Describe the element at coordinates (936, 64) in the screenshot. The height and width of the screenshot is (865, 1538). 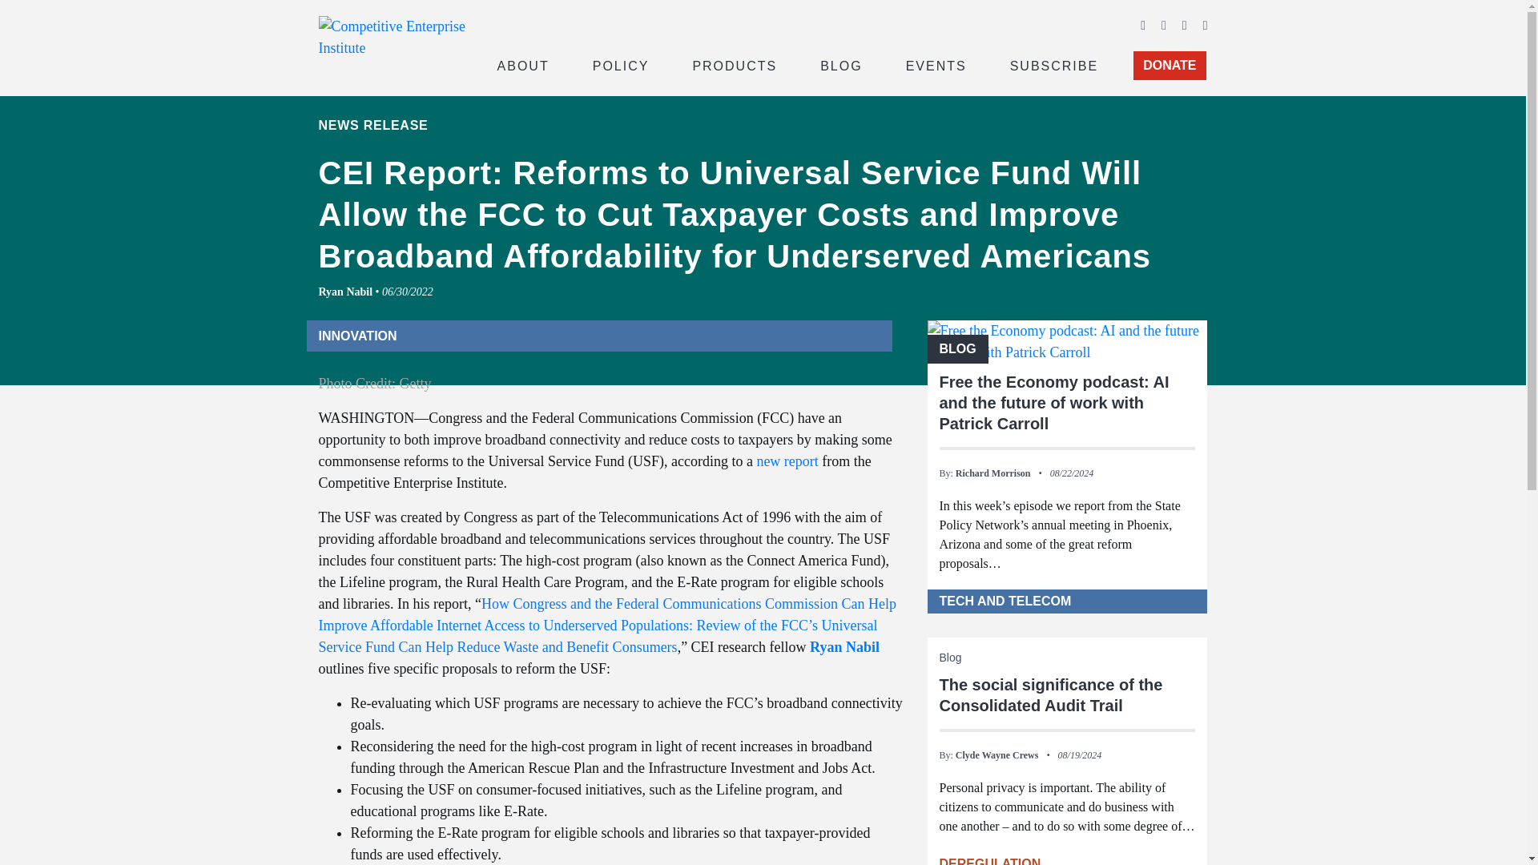
I see `EVENTS` at that location.